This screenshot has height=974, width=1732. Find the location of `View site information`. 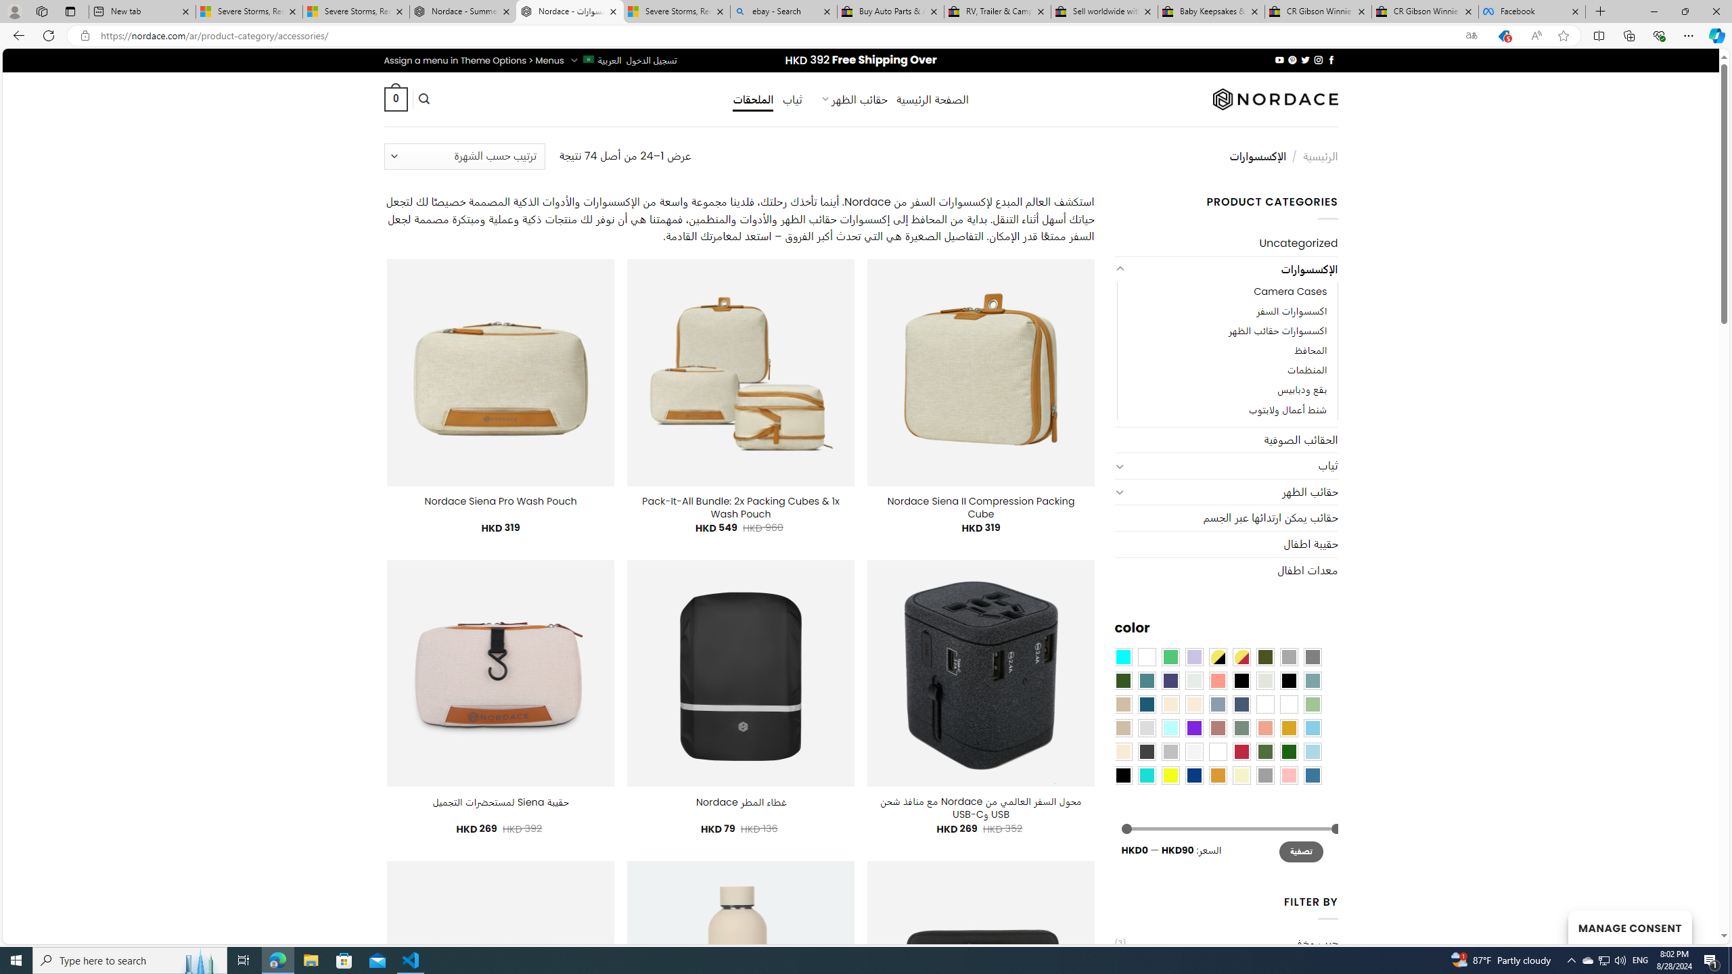

View site information is located at coordinates (84, 36).